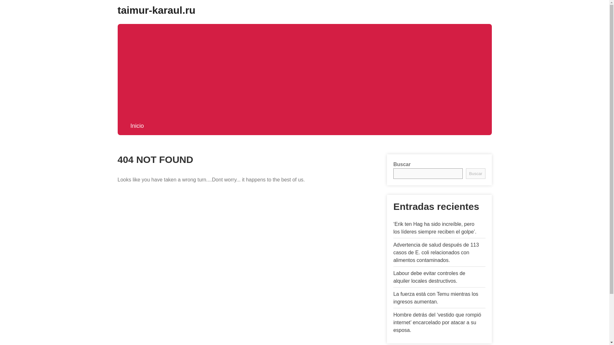  I want to click on taimur-karaul.ru, so click(157, 10).